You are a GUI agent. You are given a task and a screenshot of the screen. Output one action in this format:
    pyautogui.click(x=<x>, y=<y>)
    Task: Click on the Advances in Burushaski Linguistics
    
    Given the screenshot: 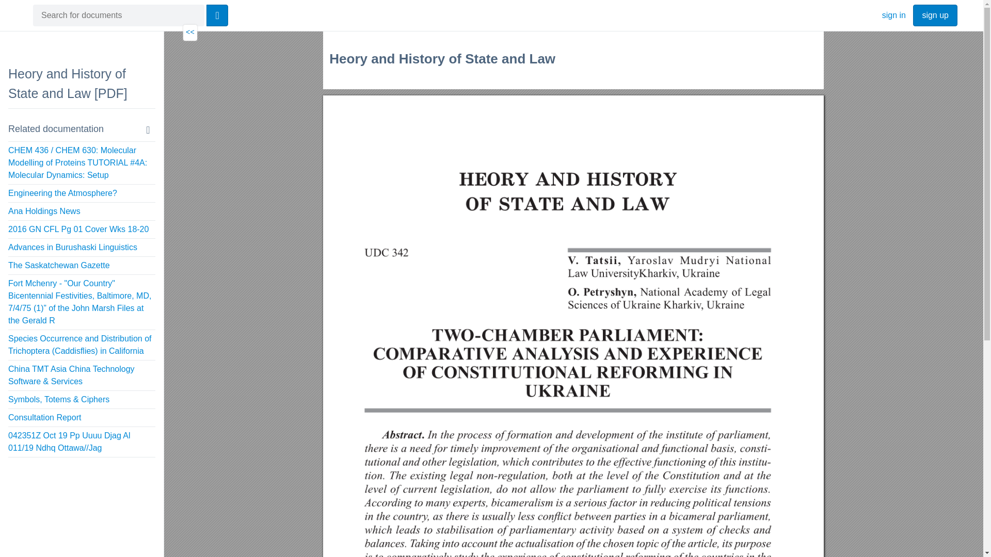 What is the action you would take?
    pyautogui.click(x=72, y=247)
    